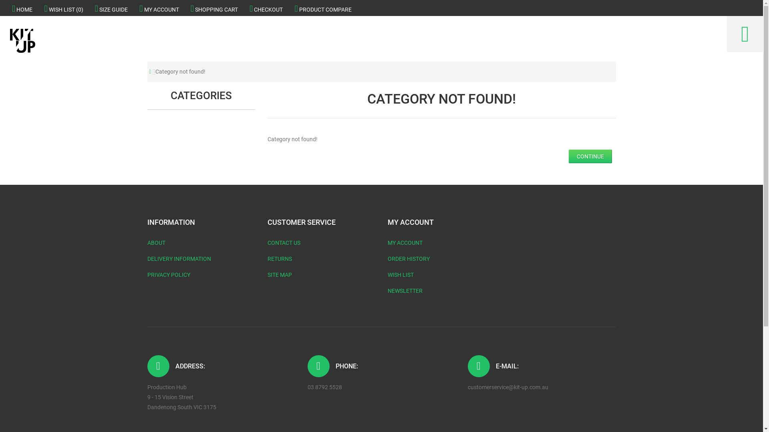  Describe the element at coordinates (284, 243) in the screenshot. I see `CONTACT US` at that location.